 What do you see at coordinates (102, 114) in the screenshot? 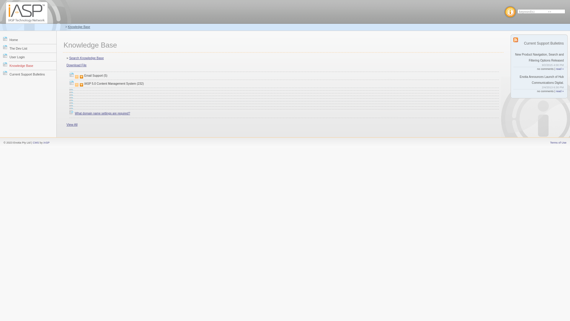
I see `What domain name settings are required?` at bounding box center [102, 114].